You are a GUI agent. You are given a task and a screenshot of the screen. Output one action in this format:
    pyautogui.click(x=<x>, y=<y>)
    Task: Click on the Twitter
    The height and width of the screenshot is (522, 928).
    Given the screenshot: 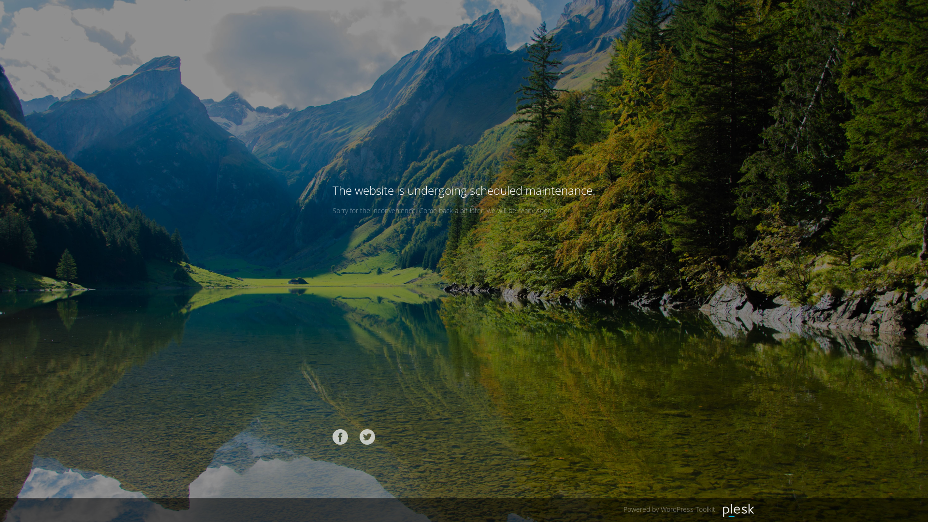 What is the action you would take?
    pyautogui.click(x=367, y=437)
    